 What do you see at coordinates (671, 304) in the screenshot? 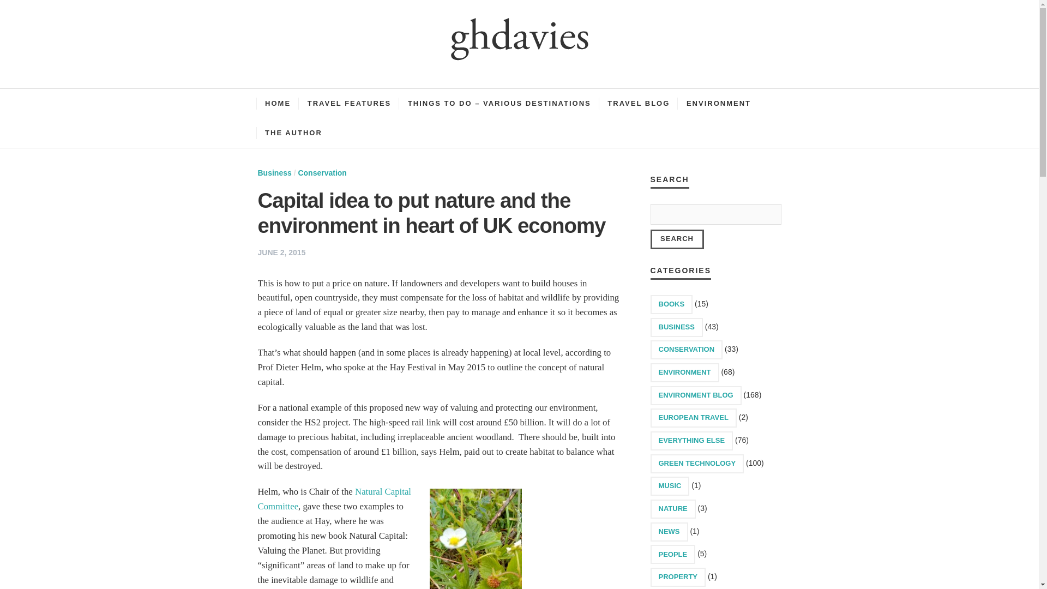
I see `BOOKS` at bounding box center [671, 304].